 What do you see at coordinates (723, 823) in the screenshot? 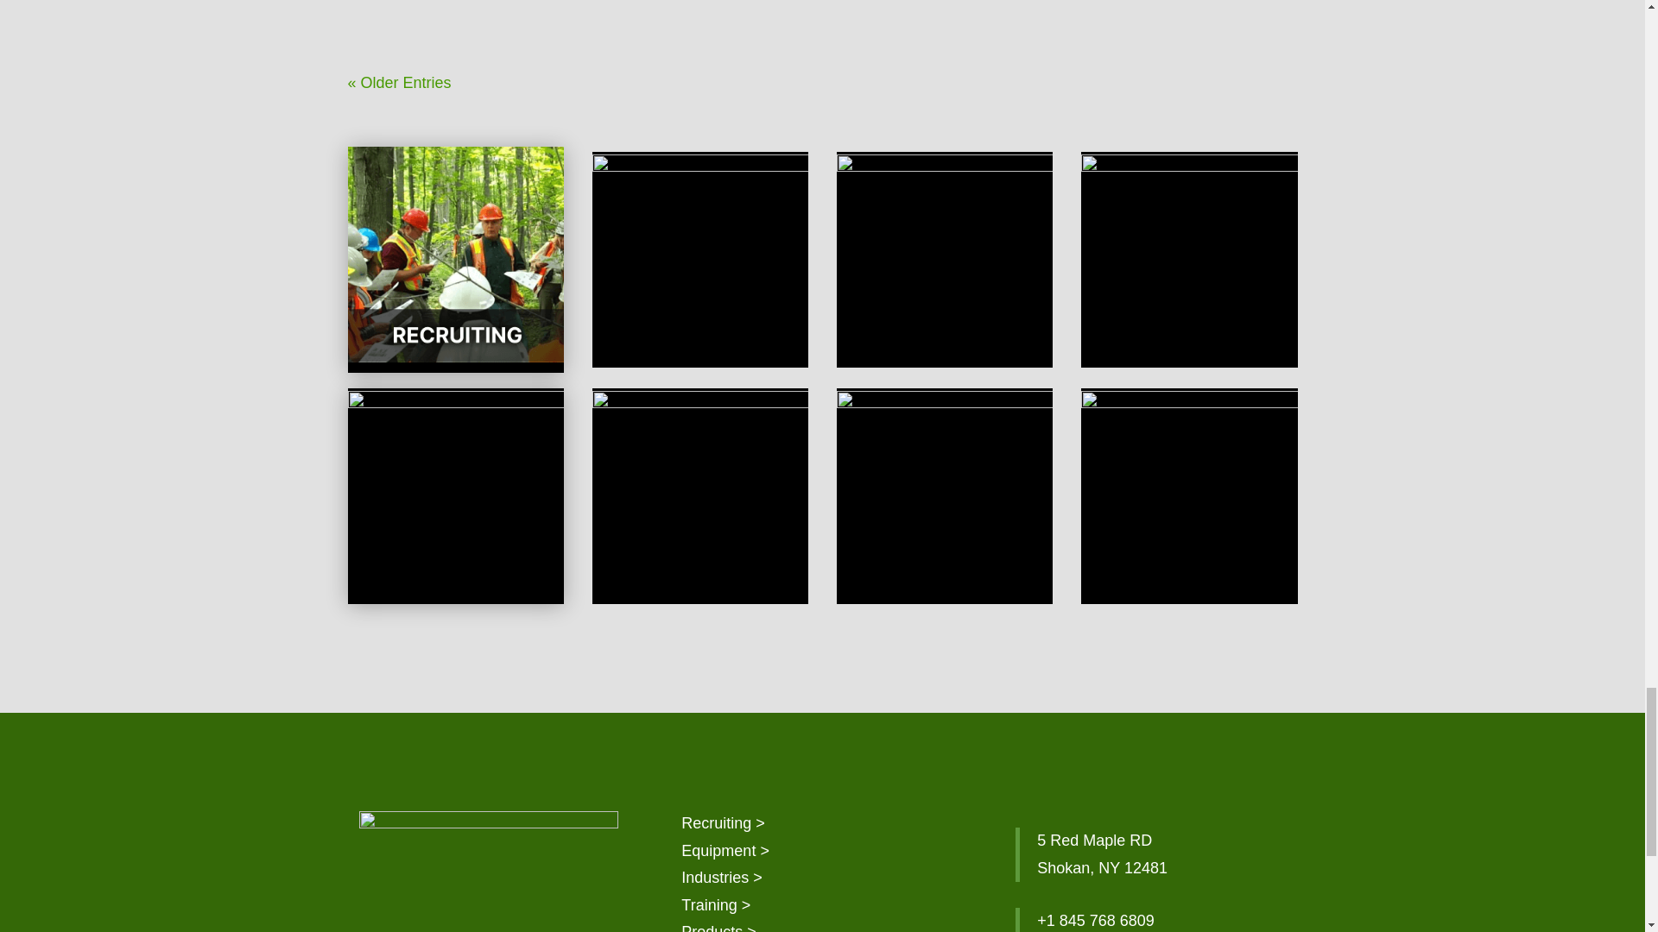
I see `Recruiting Information` at bounding box center [723, 823].